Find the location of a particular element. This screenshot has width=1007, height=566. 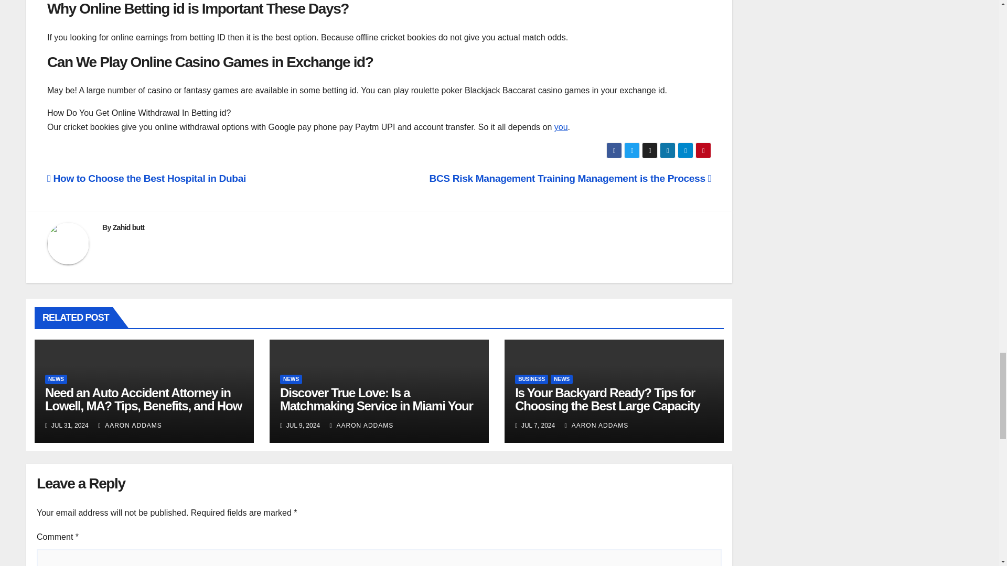

you is located at coordinates (561, 127).